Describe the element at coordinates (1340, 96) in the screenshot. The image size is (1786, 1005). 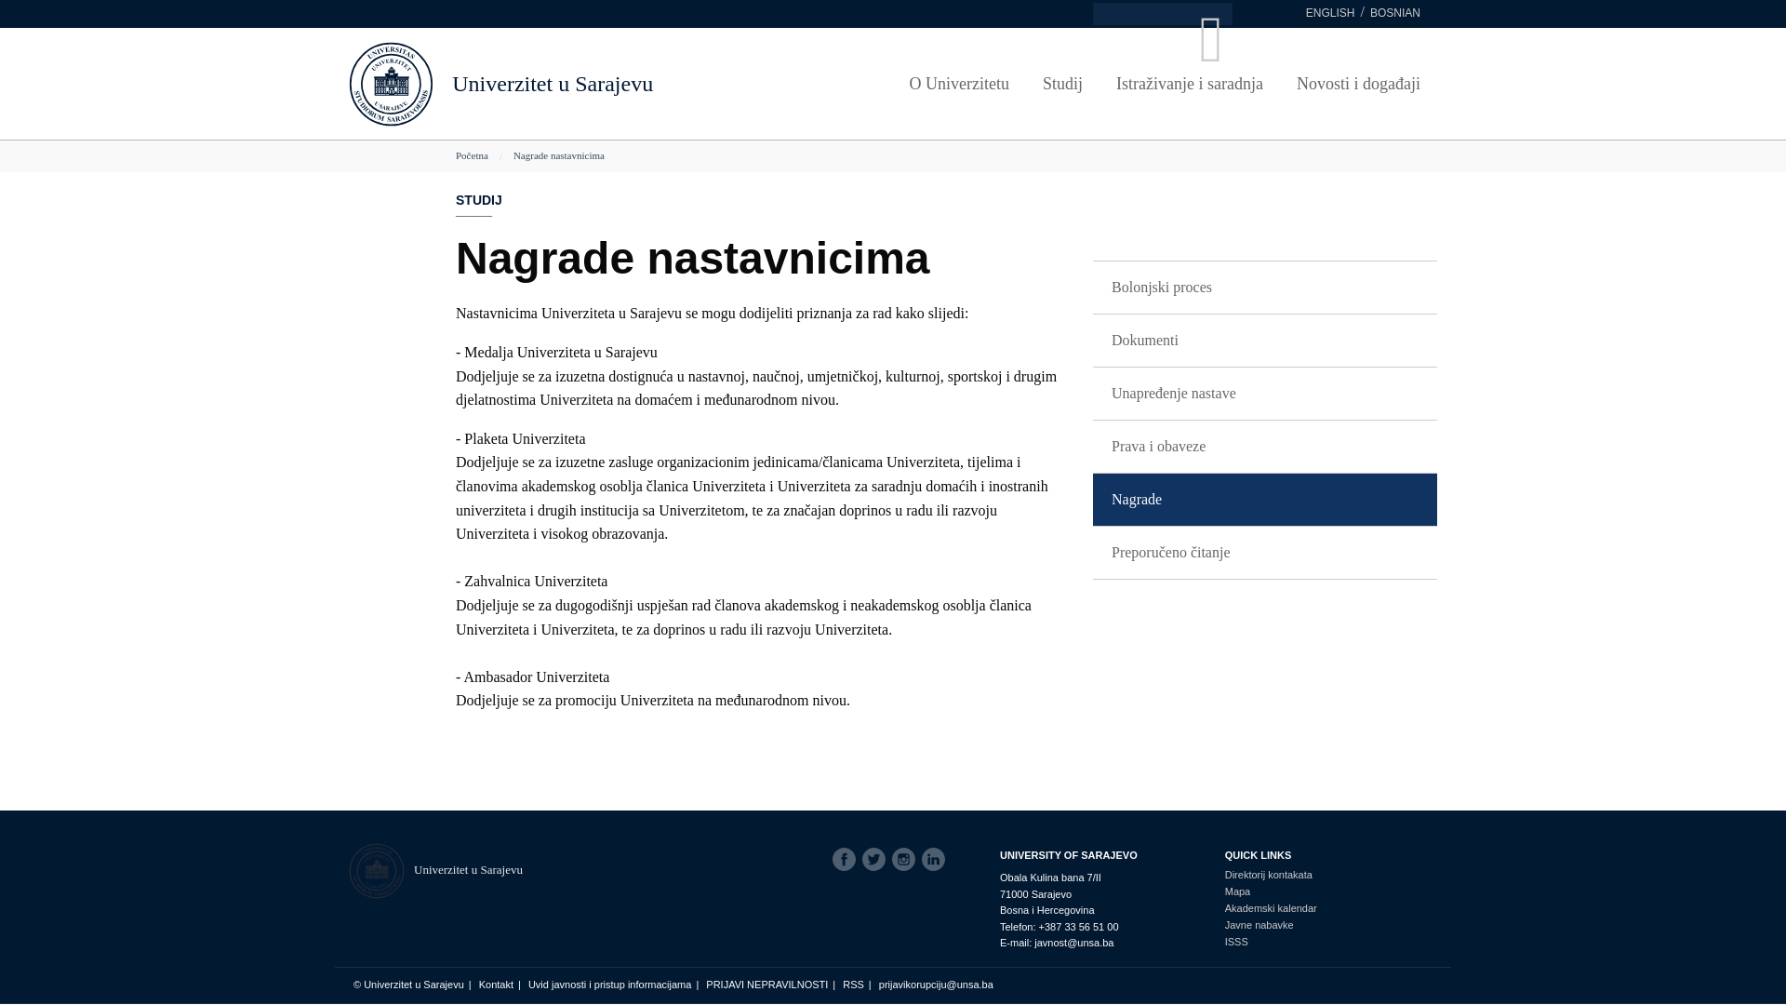
I see `Osnovni elementi ugovora` at that location.